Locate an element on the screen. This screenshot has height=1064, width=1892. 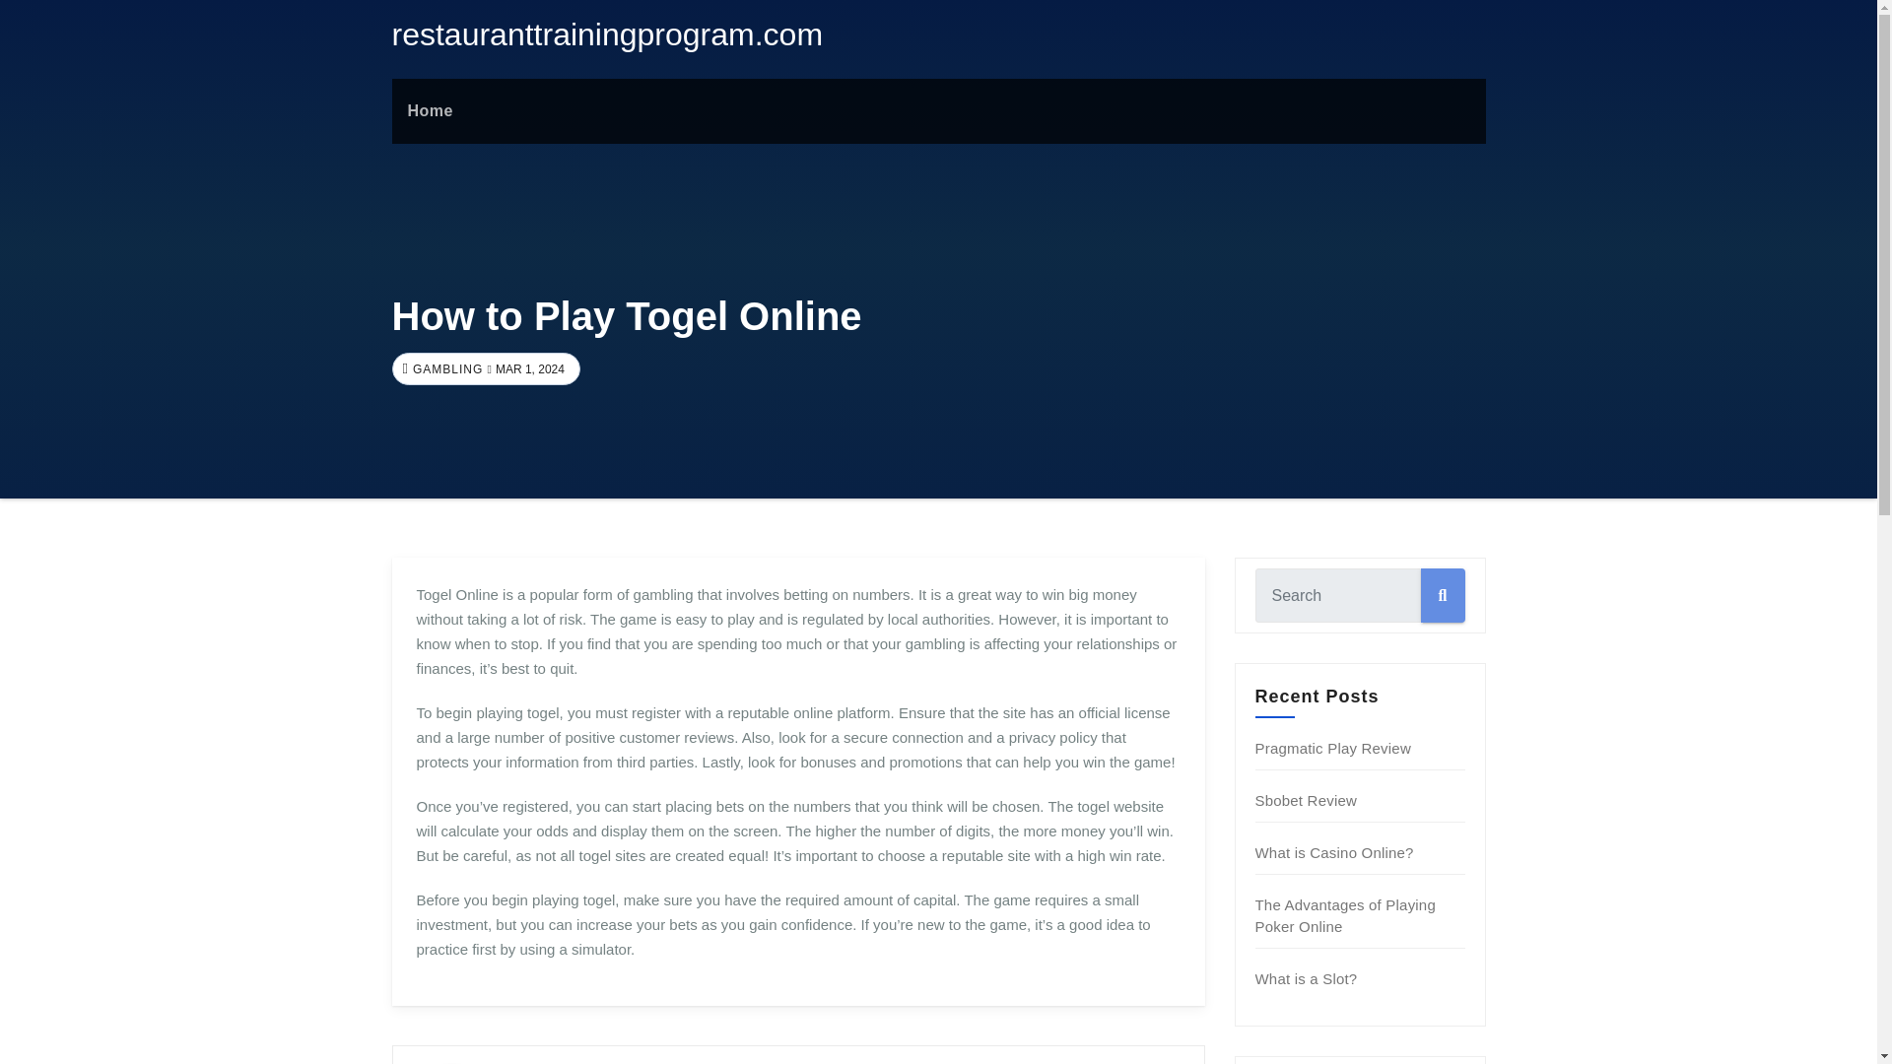
What is a Slot? is located at coordinates (1307, 978).